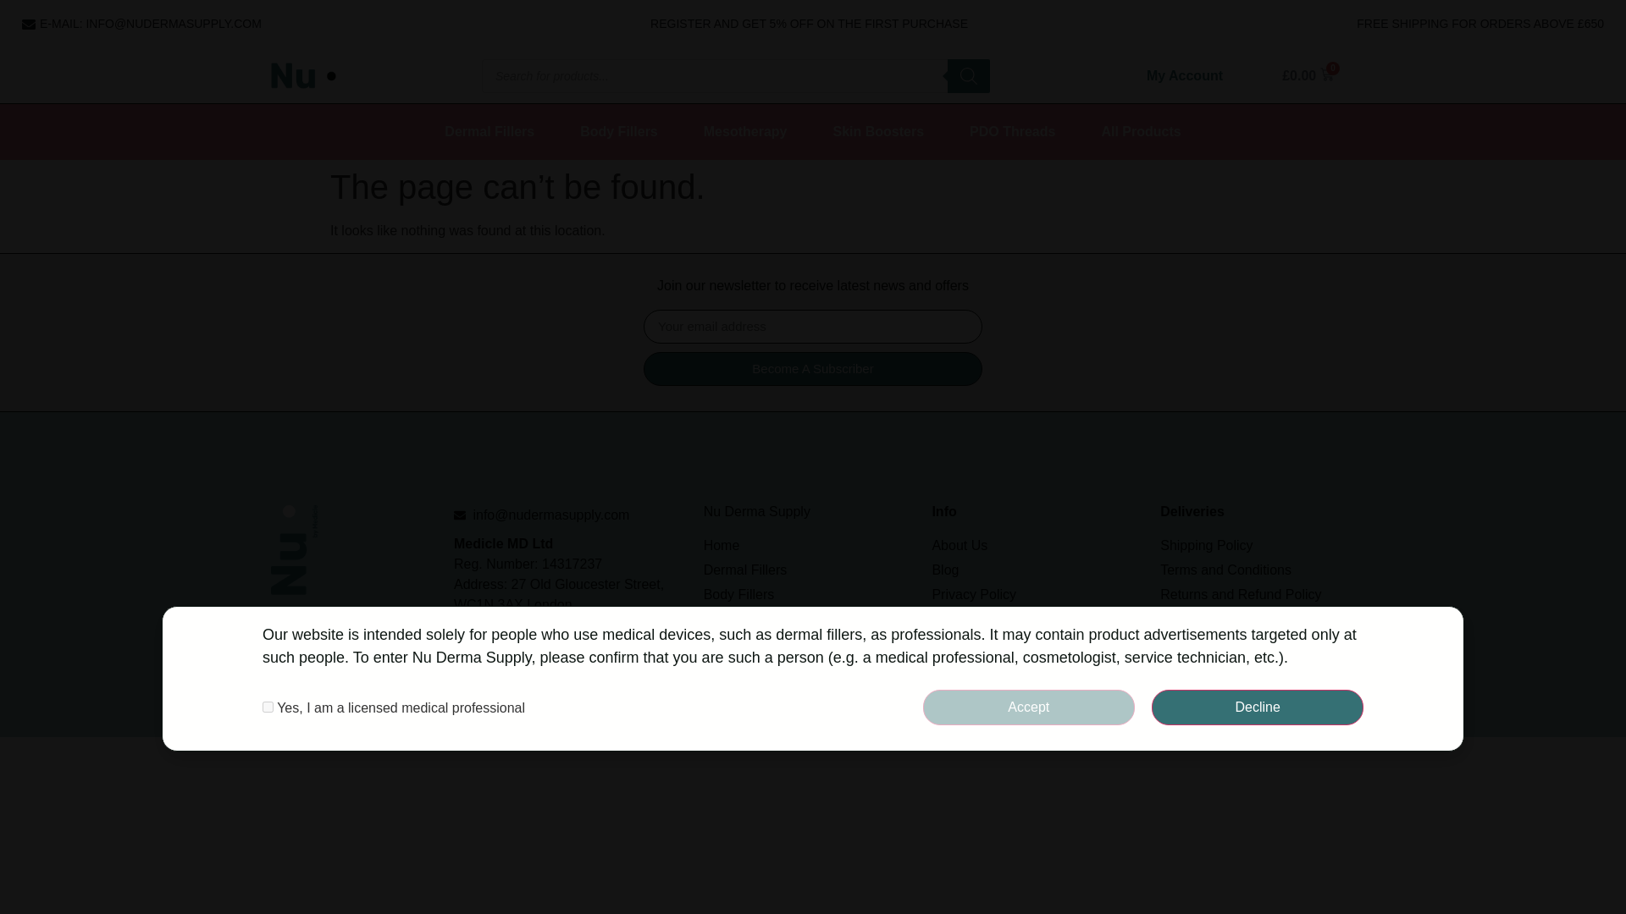 The width and height of the screenshot is (1626, 914). Describe the element at coordinates (268, 708) in the screenshot. I see `on` at that location.